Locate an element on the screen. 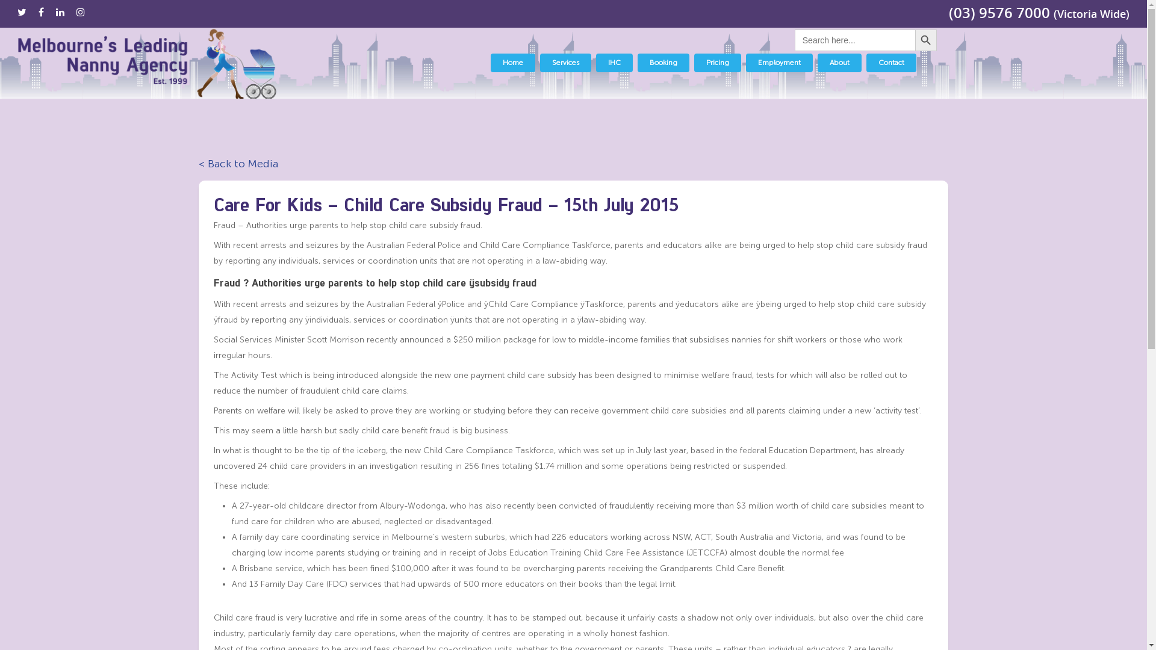  Home is located at coordinates (513, 63).